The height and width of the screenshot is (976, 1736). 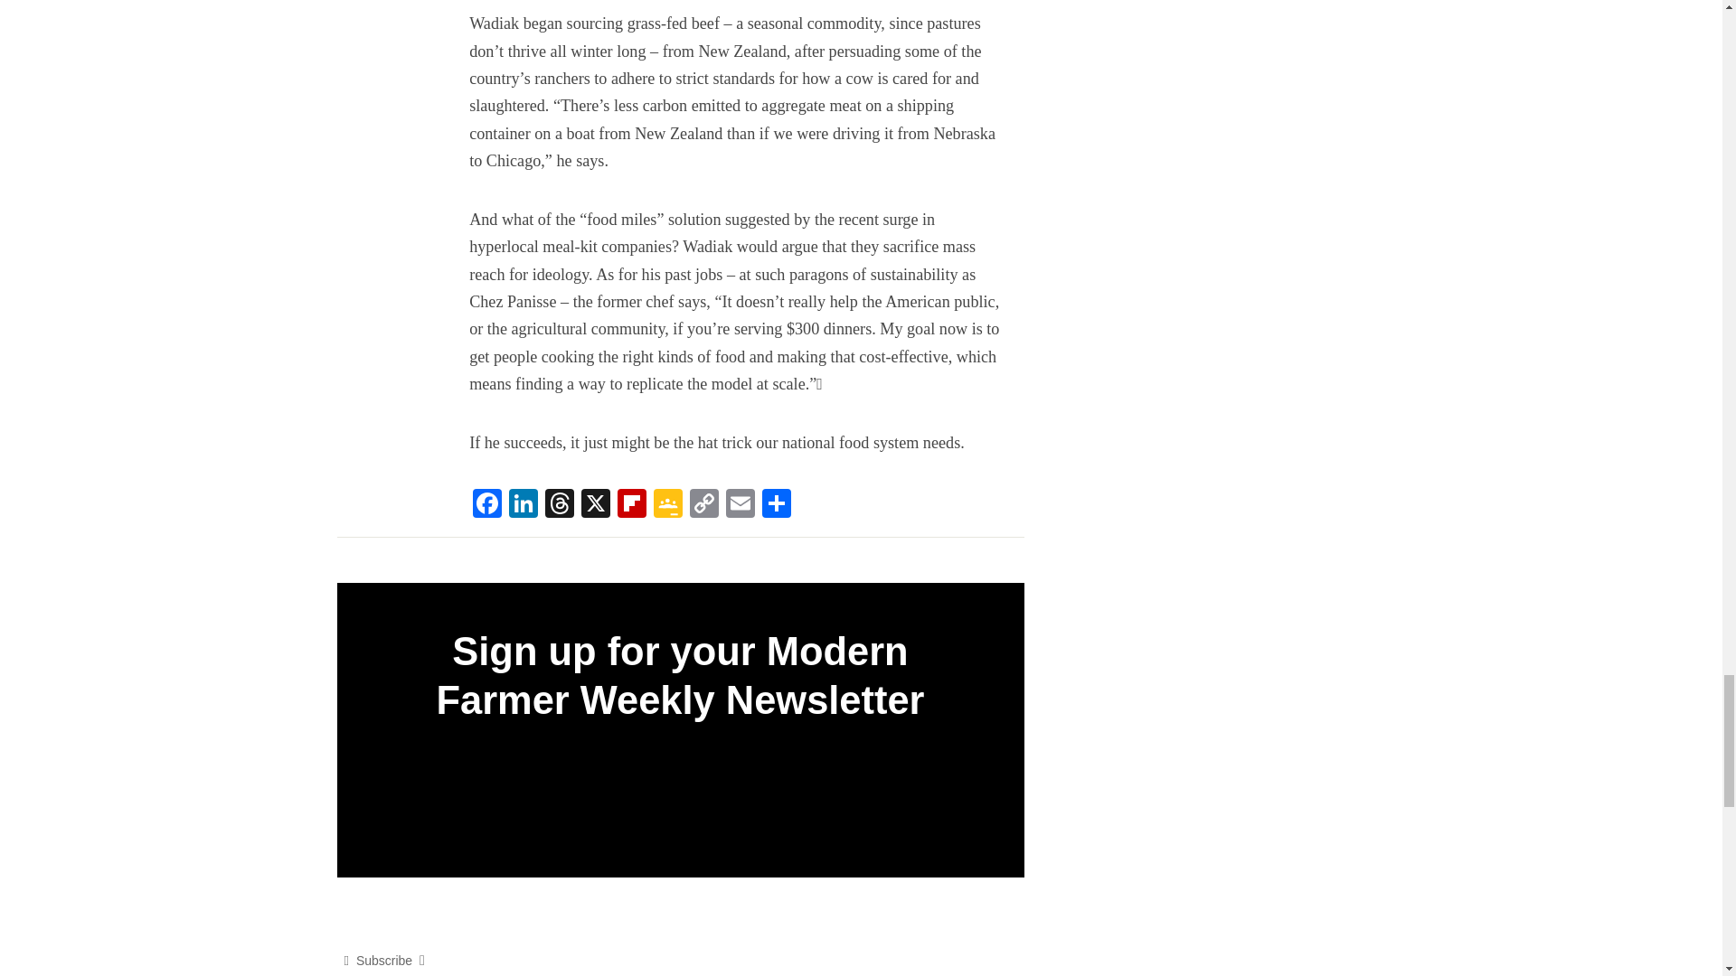 I want to click on Email, so click(x=740, y=505).